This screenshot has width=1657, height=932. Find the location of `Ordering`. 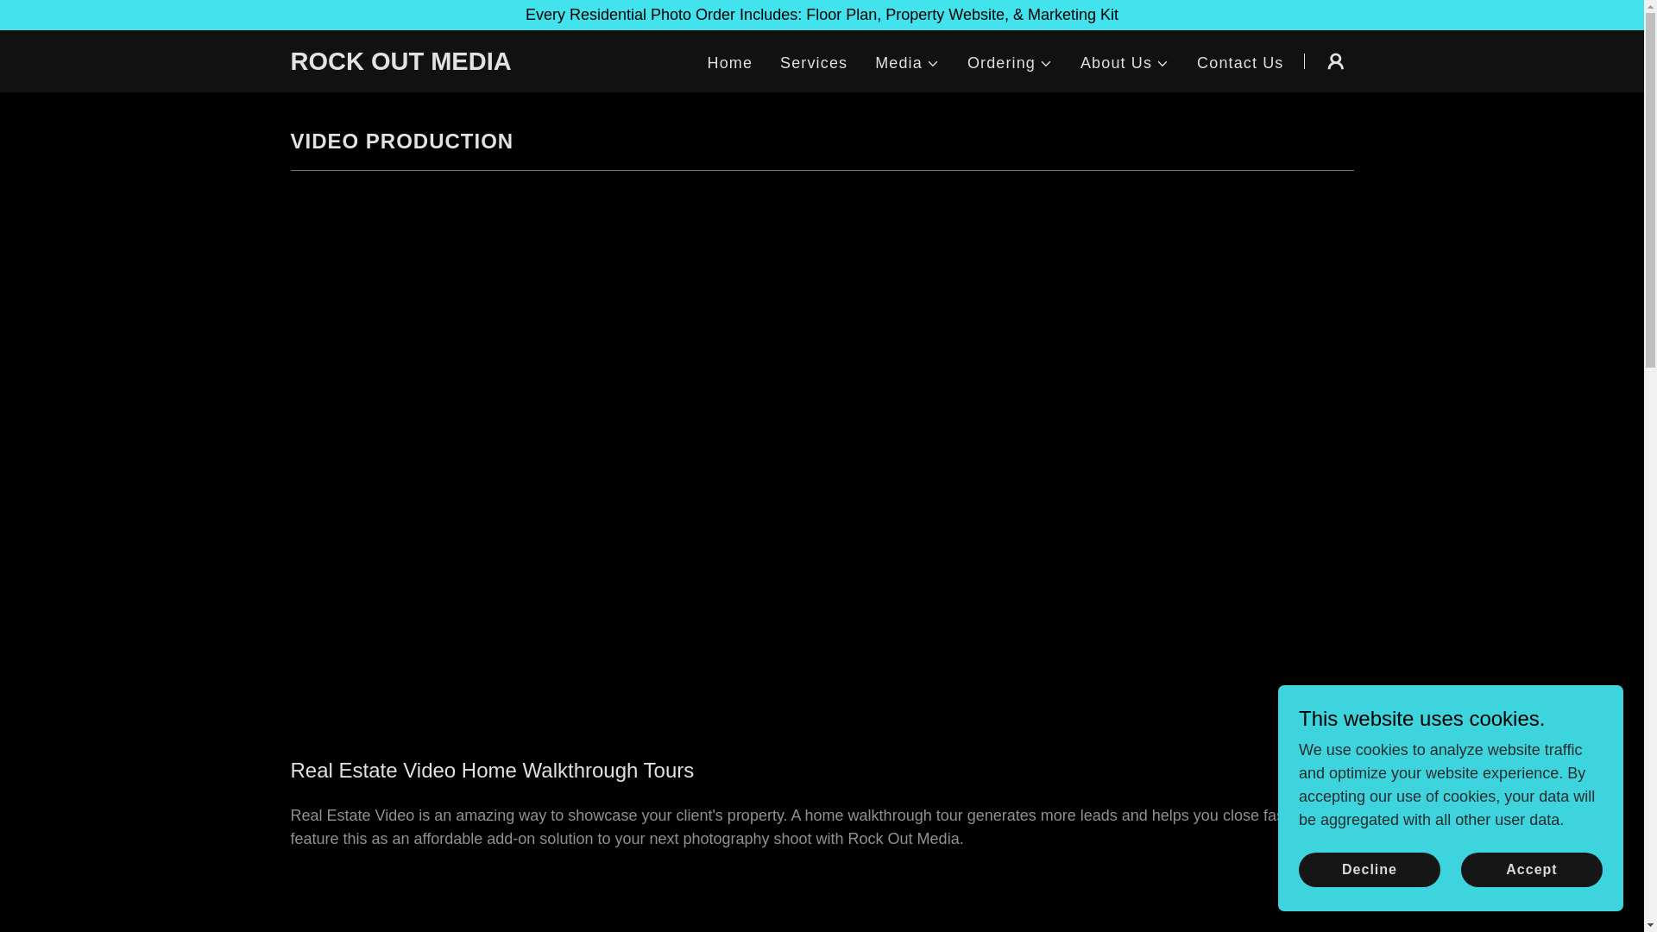

Ordering is located at coordinates (1010, 64).